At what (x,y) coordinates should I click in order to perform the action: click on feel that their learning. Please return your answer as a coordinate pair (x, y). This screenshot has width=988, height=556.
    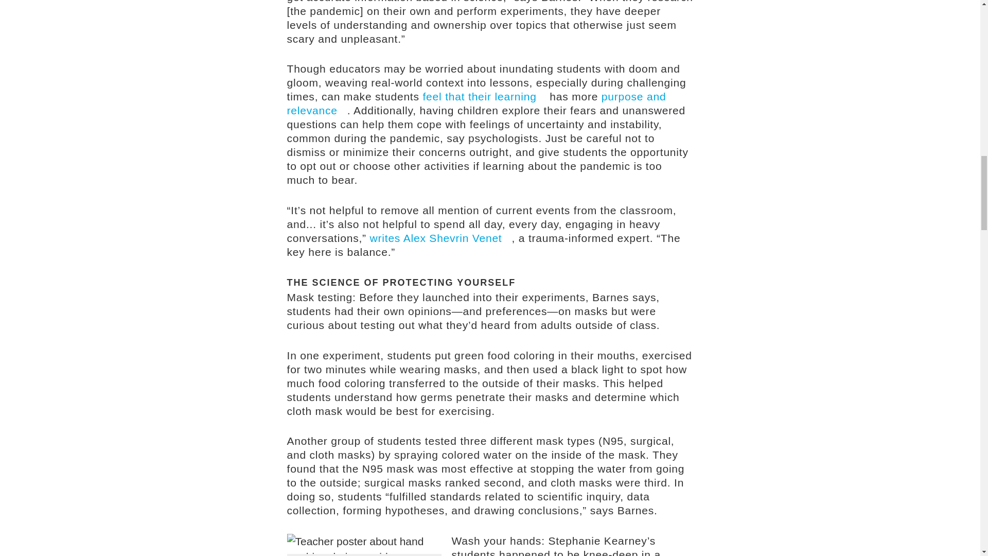
    Looking at the image, I should click on (484, 96).